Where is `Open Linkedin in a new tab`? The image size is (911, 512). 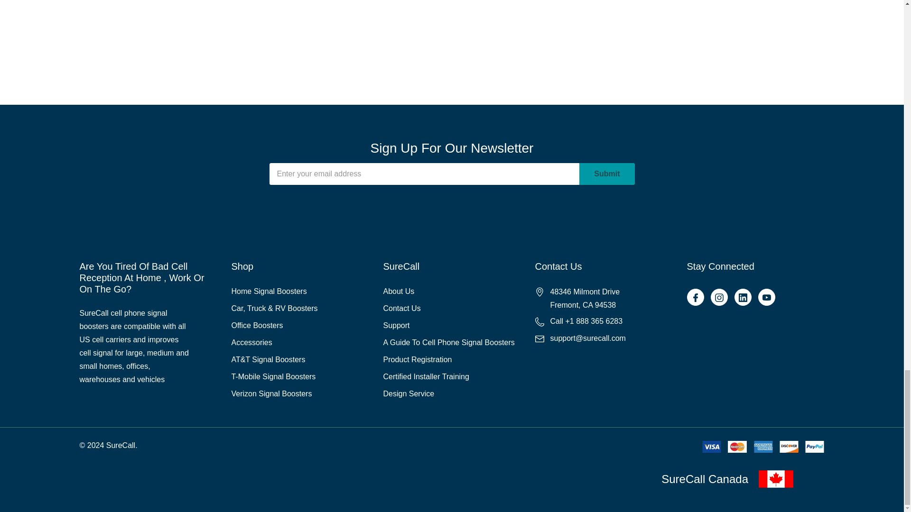
Open Linkedin in a new tab is located at coordinates (742, 298).